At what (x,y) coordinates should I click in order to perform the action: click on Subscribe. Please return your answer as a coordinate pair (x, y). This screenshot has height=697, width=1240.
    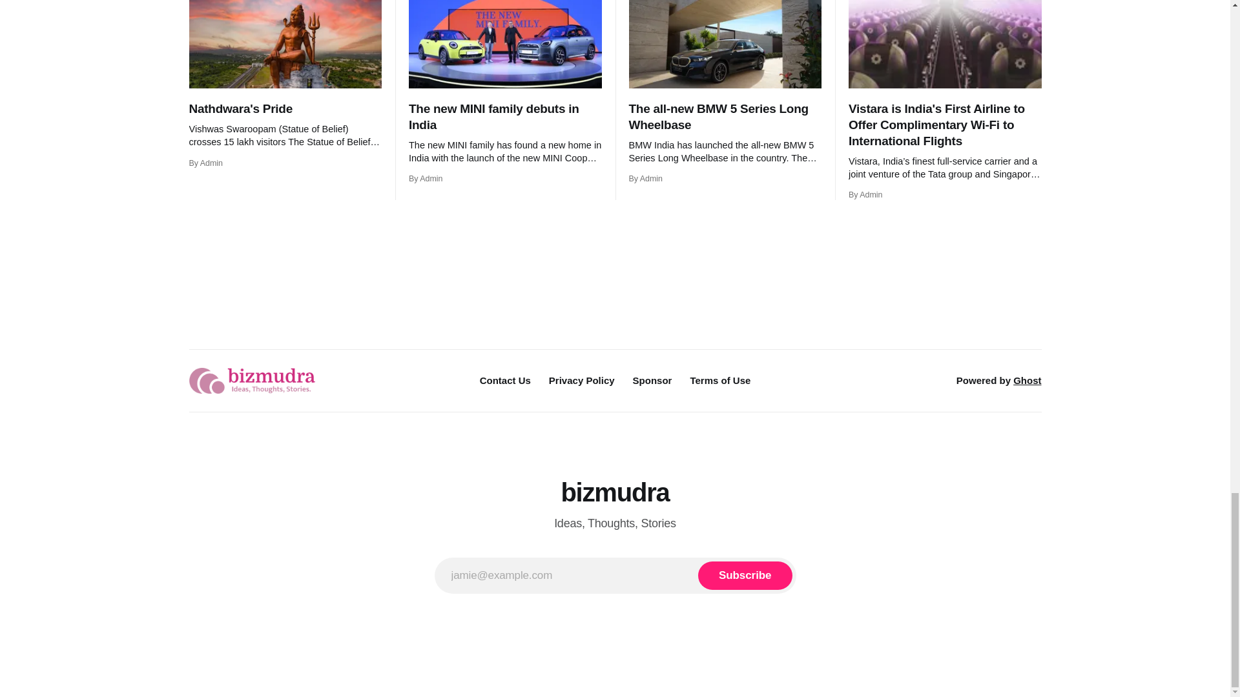
    Looking at the image, I should click on (745, 576).